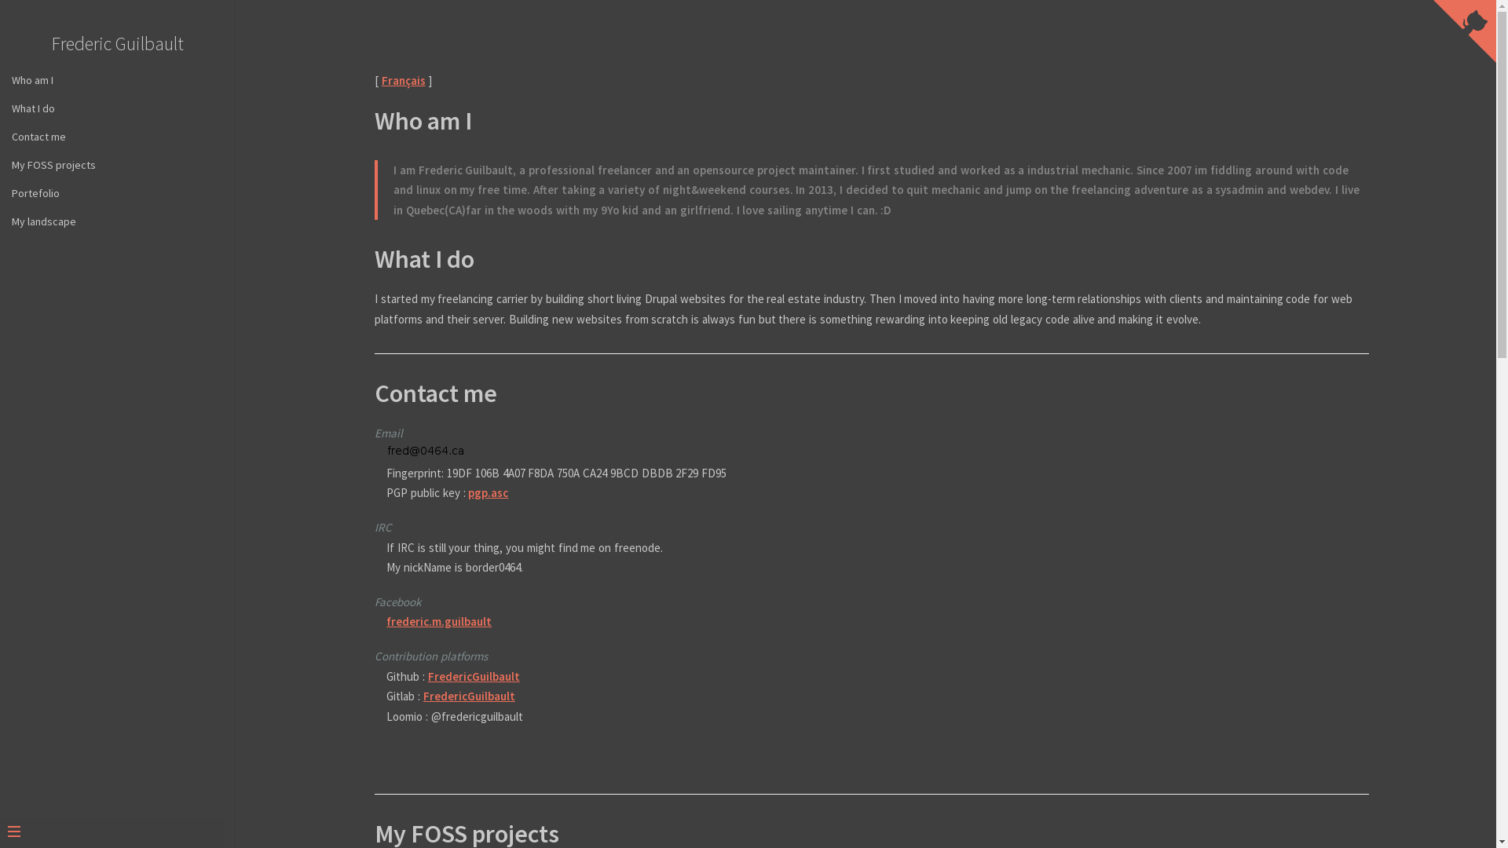 The width and height of the screenshot is (1508, 848). What do you see at coordinates (489, 493) in the screenshot?
I see `pgp.asc` at bounding box center [489, 493].